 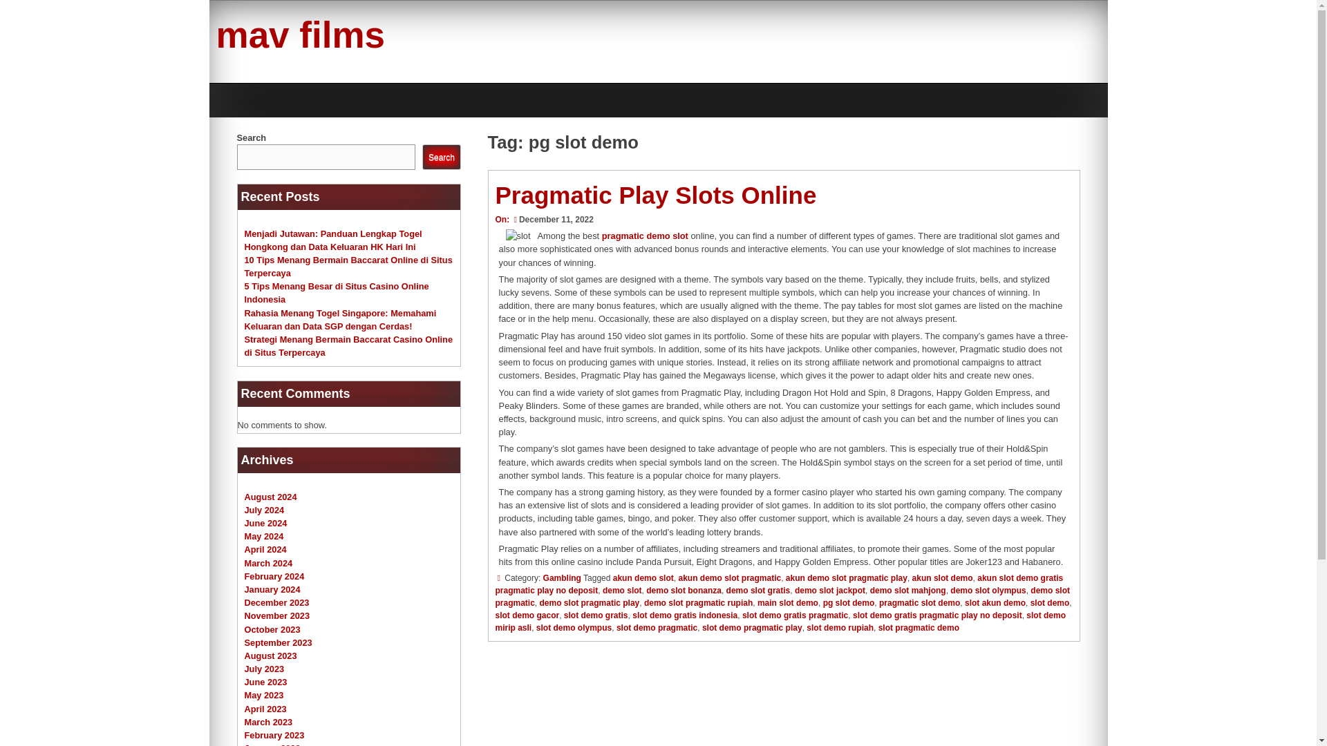 I want to click on slot demo gratis pragmatic, so click(x=795, y=615).